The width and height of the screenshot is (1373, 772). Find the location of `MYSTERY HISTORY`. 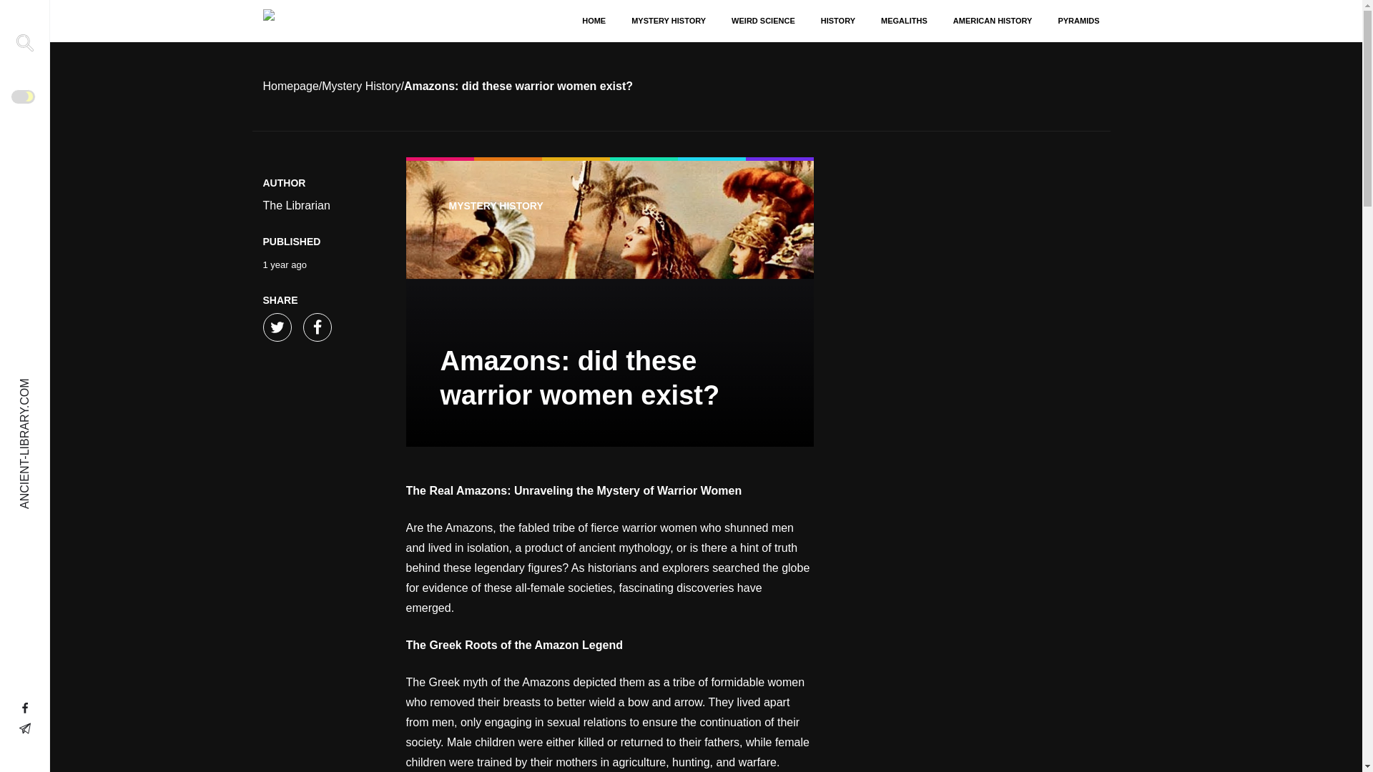

MYSTERY HISTORY is located at coordinates (496, 206).